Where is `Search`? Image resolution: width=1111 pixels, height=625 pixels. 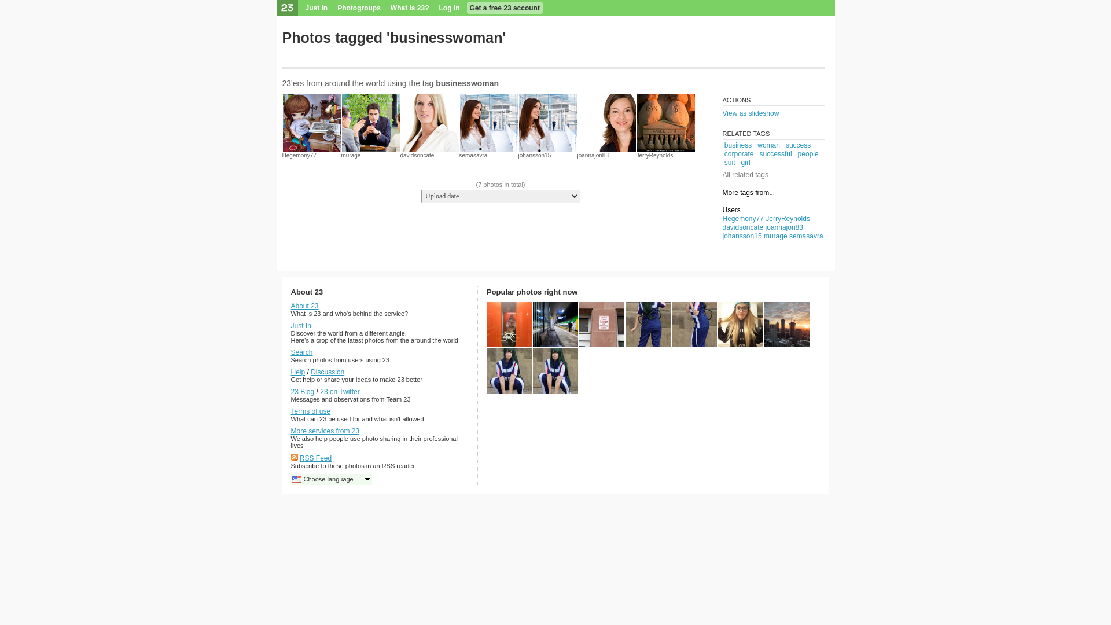 Search is located at coordinates (301, 352).